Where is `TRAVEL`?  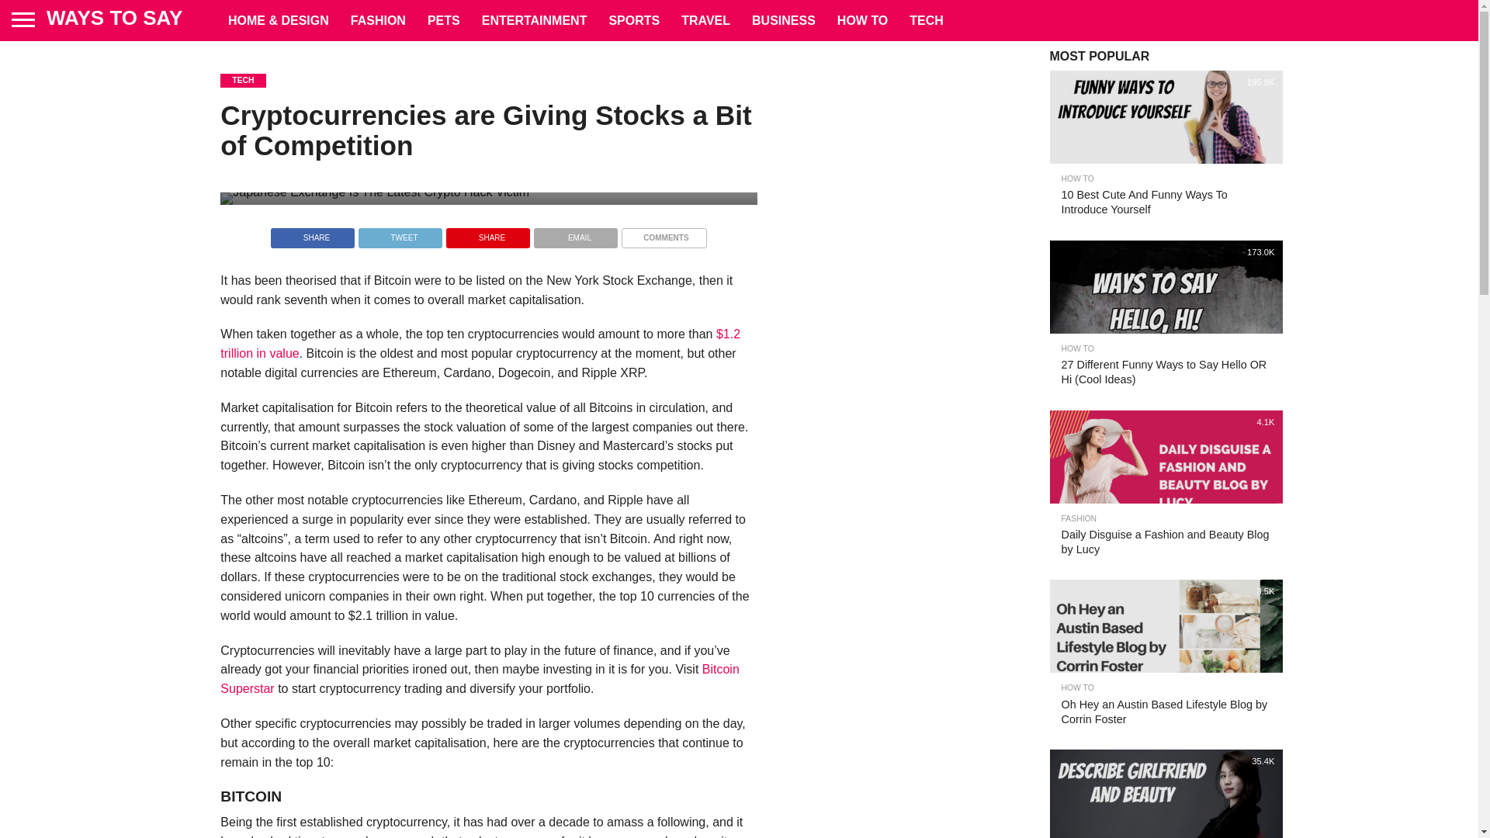
TRAVEL is located at coordinates (705, 20).